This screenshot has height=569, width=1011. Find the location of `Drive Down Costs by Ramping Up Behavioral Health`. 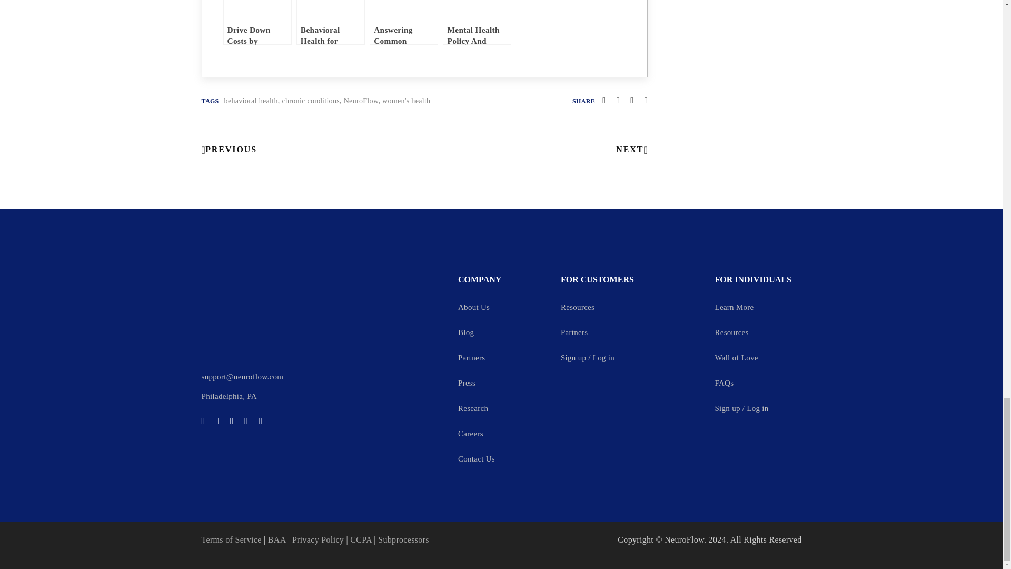

Drive Down Costs by Ramping Up Behavioral Health is located at coordinates (257, 22).